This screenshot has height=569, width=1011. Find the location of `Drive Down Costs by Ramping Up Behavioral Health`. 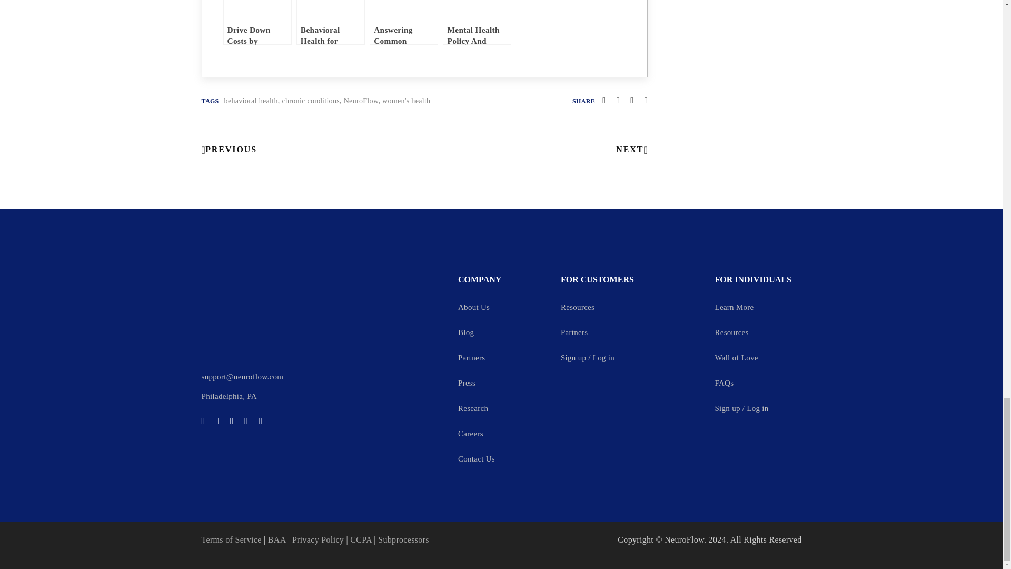

Drive Down Costs by Ramping Up Behavioral Health is located at coordinates (257, 22).